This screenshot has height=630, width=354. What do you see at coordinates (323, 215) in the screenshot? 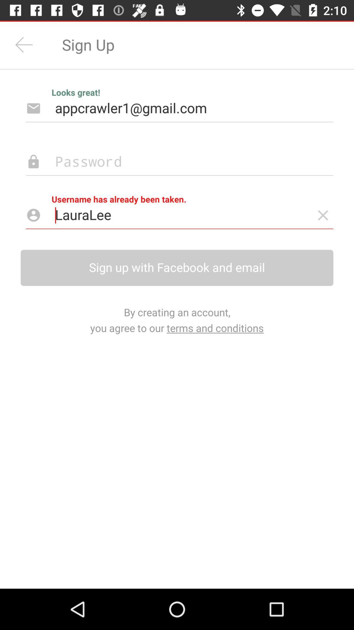
I see `close button` at bounding box center [323, 215].